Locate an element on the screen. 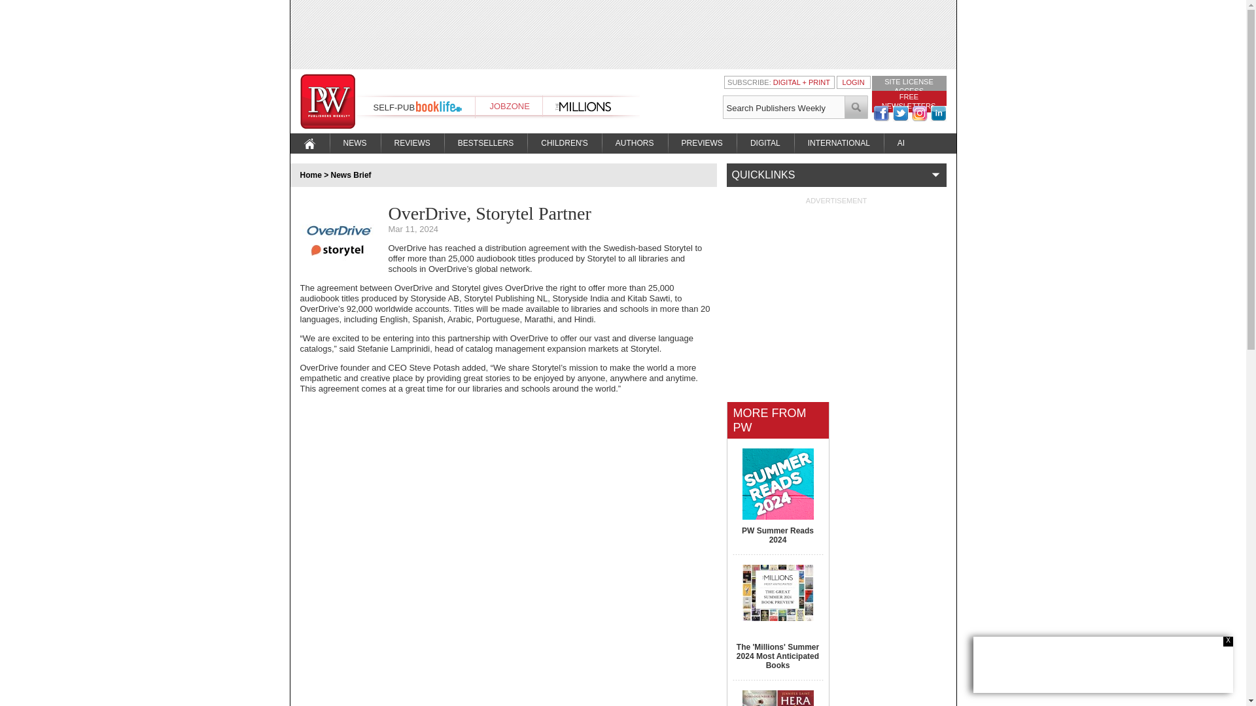 This screenshot has width=1256, height=706. 3rd party ad content is located at coordinates (1103, 664).